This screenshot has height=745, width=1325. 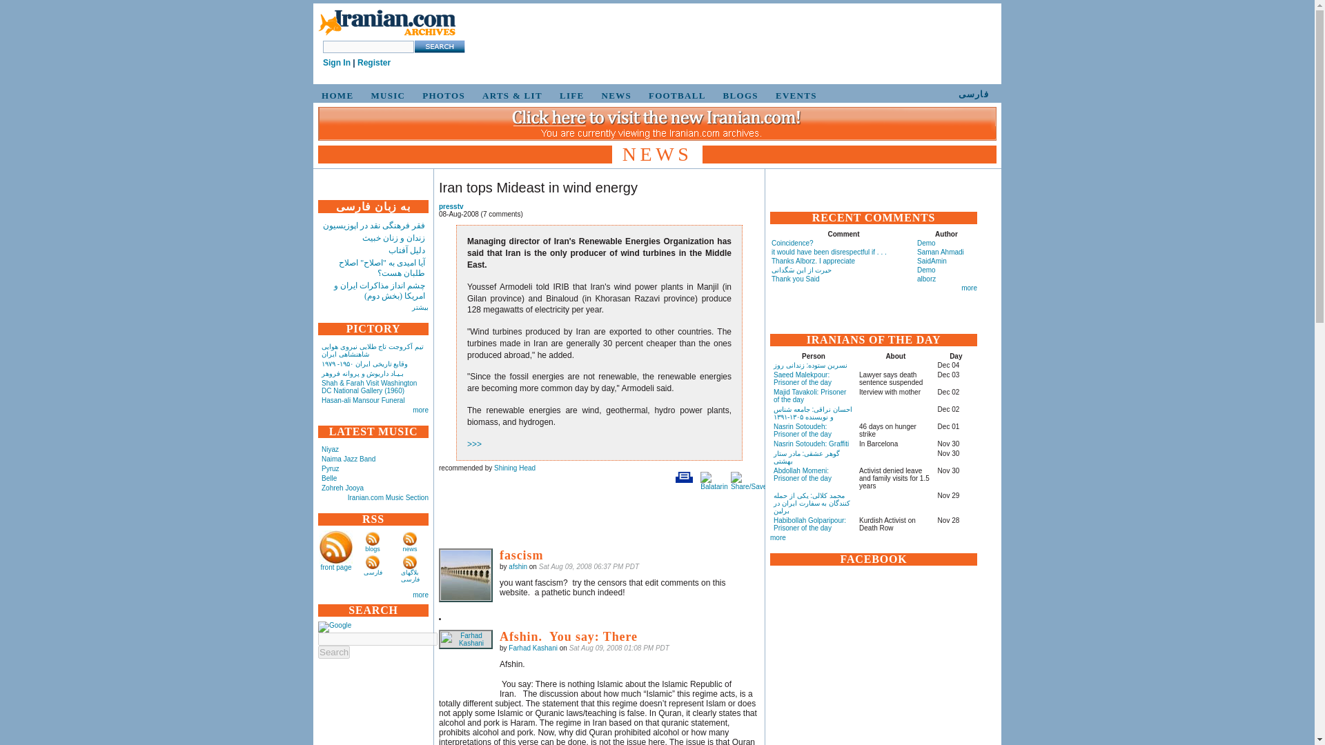 I want to click on Iranian.com Music Section, so click(x=388, y=497).